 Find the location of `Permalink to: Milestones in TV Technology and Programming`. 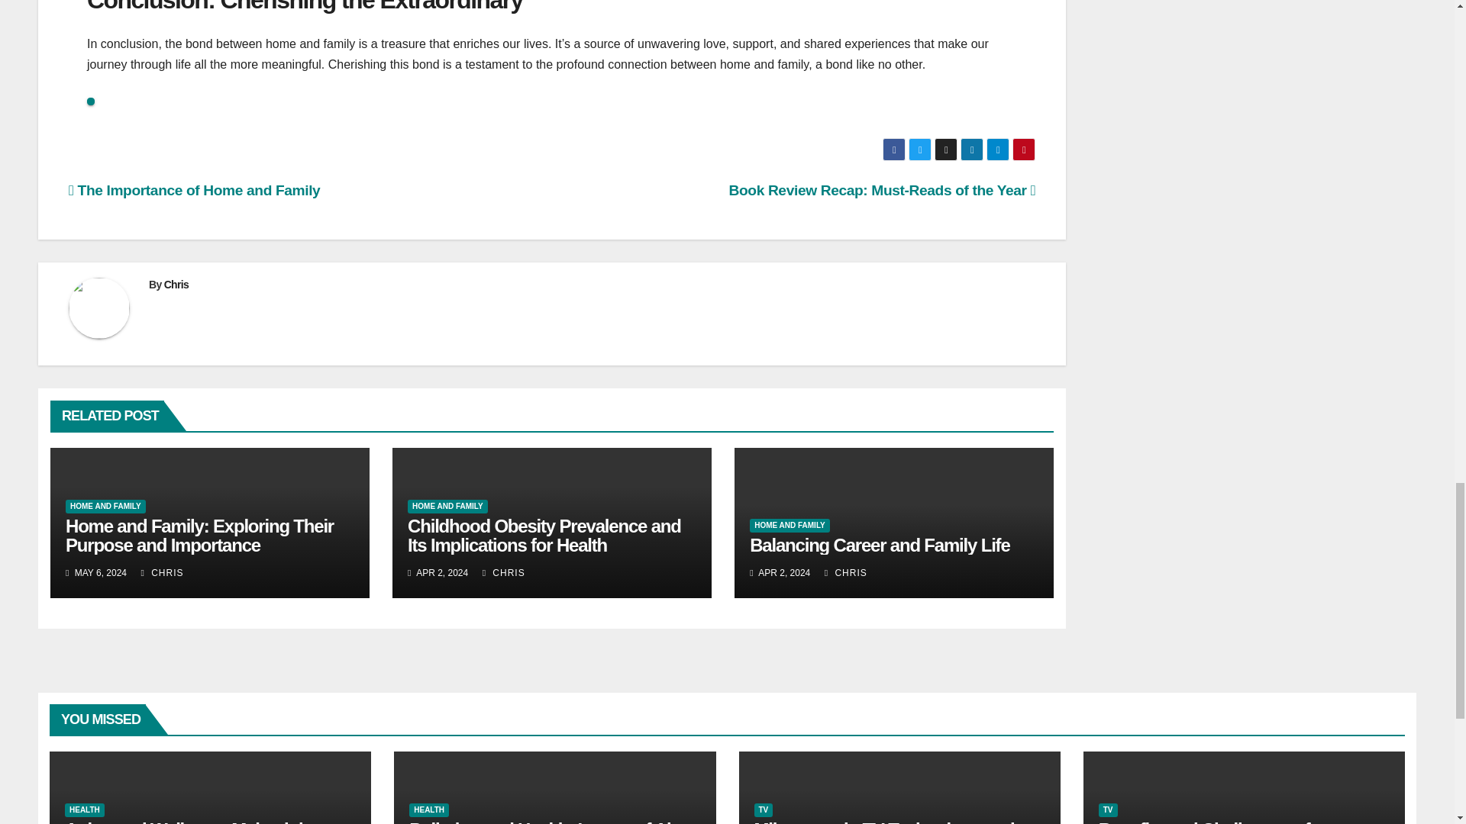

Permalink to: Milestones in TV Technology and Programming is located at coordinates (884, 821).